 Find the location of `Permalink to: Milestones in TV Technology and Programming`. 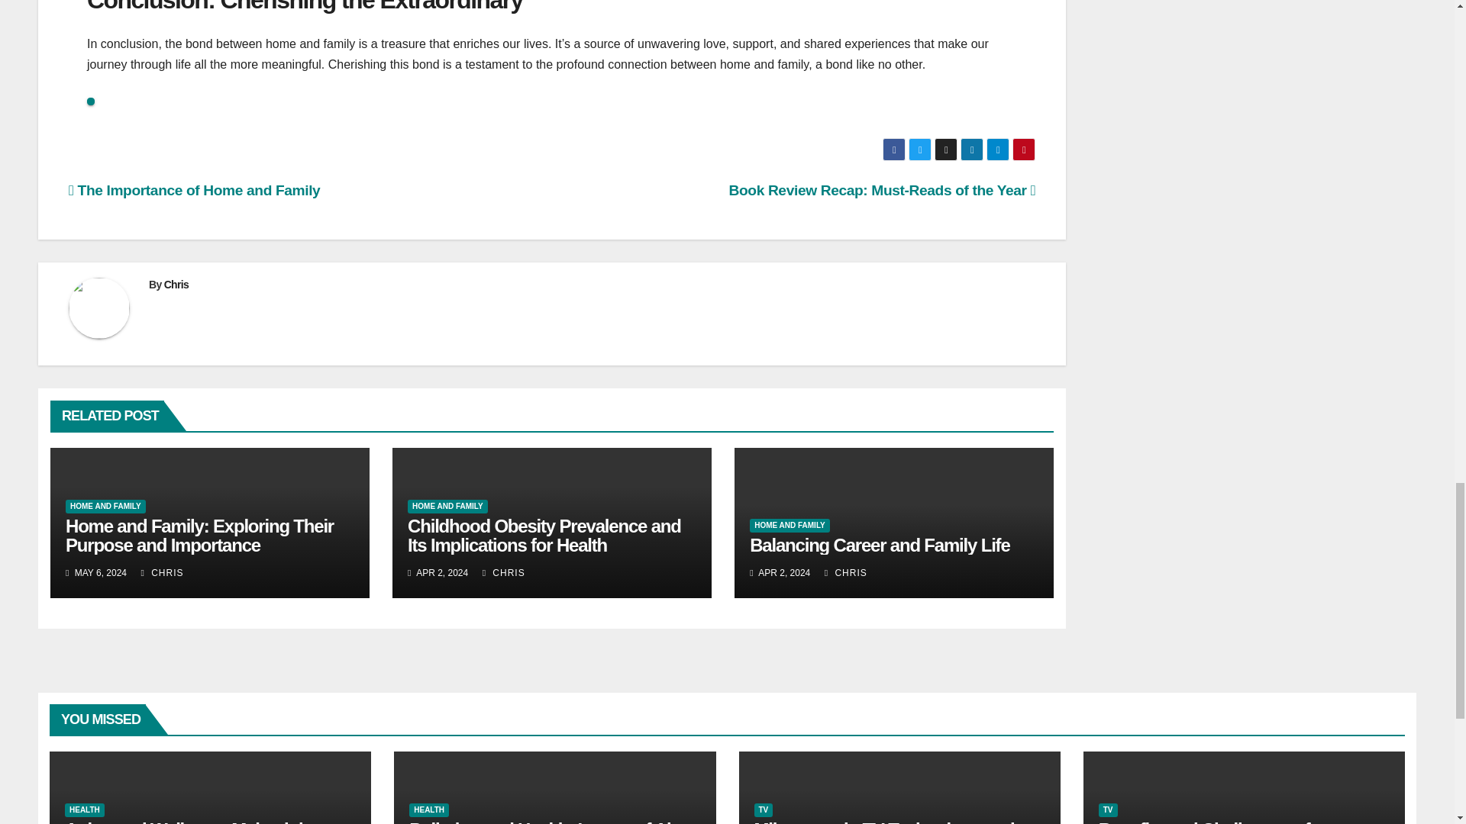

Permalink to: Milestones in TV Technology and Programming is located at coordinates (884, 821).